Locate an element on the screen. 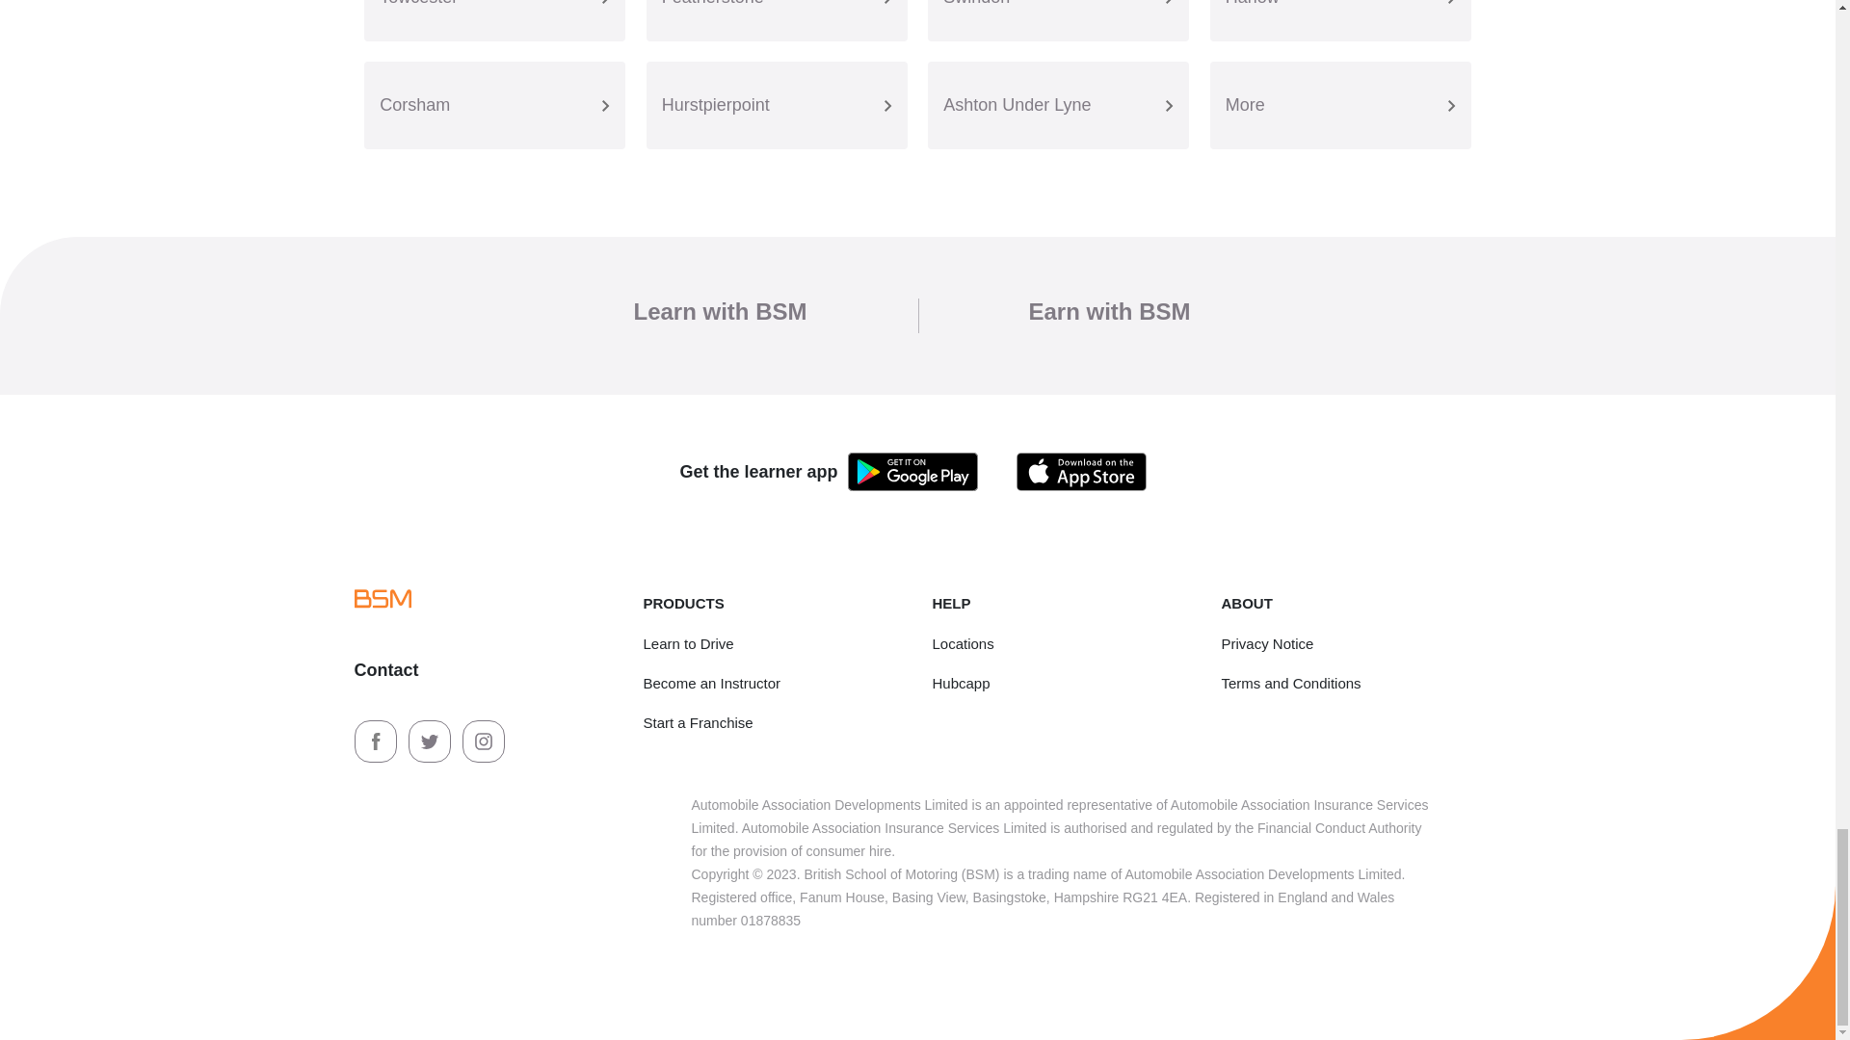 Image resolution: width=1850 pixels, height=1040 pixels. Hurstpierpoint is located at coordinates (777, 105).